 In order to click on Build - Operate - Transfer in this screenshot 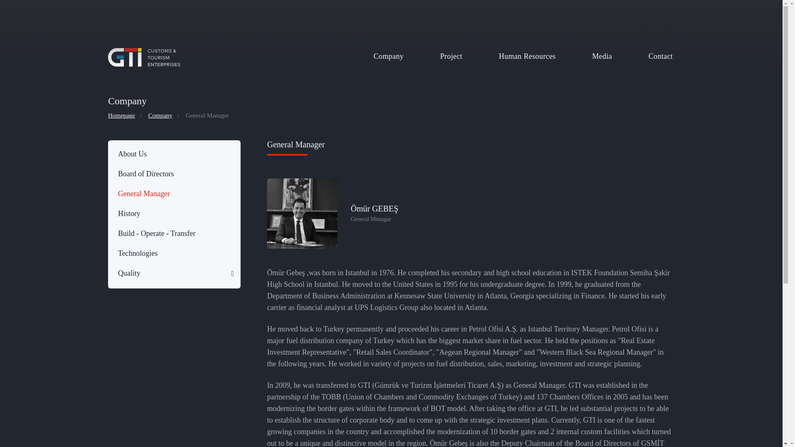, I will do `click(172, 233)`.